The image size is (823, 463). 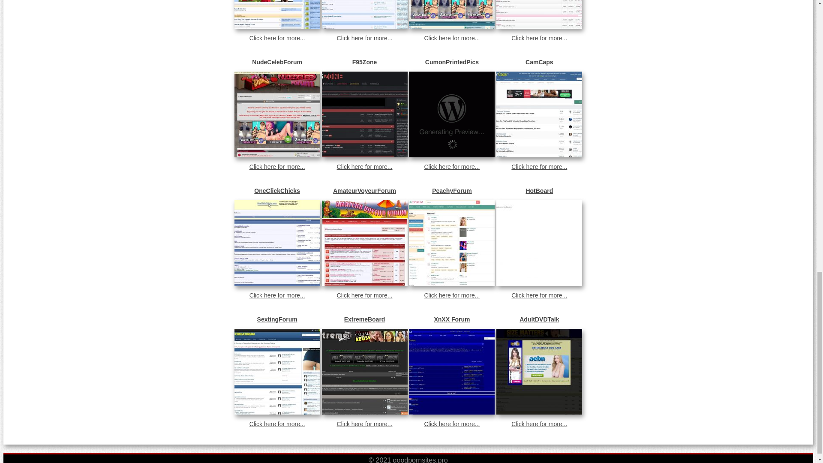 What do you see at coordinates (364, 38) in the screenshot?
I see `Click here for more...` at bounding box center [364, 38].